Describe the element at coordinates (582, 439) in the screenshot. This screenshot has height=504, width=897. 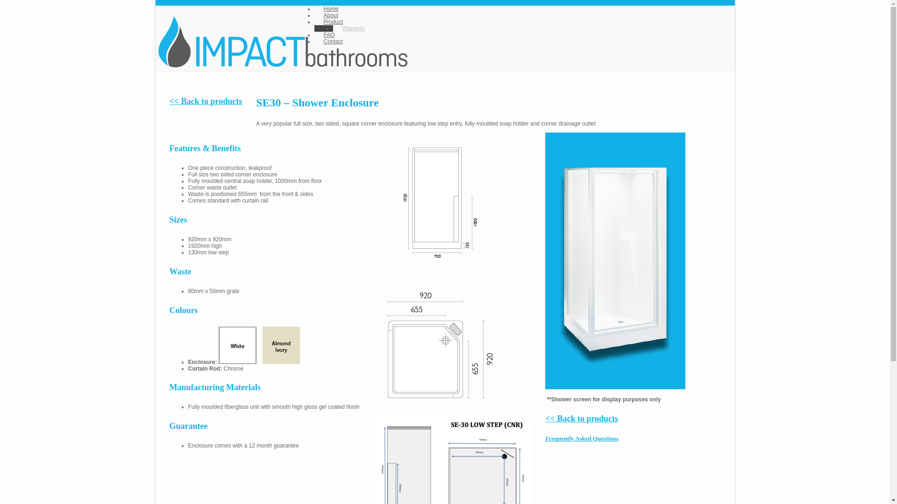
I see `Frequently Asked Questions` at that location.